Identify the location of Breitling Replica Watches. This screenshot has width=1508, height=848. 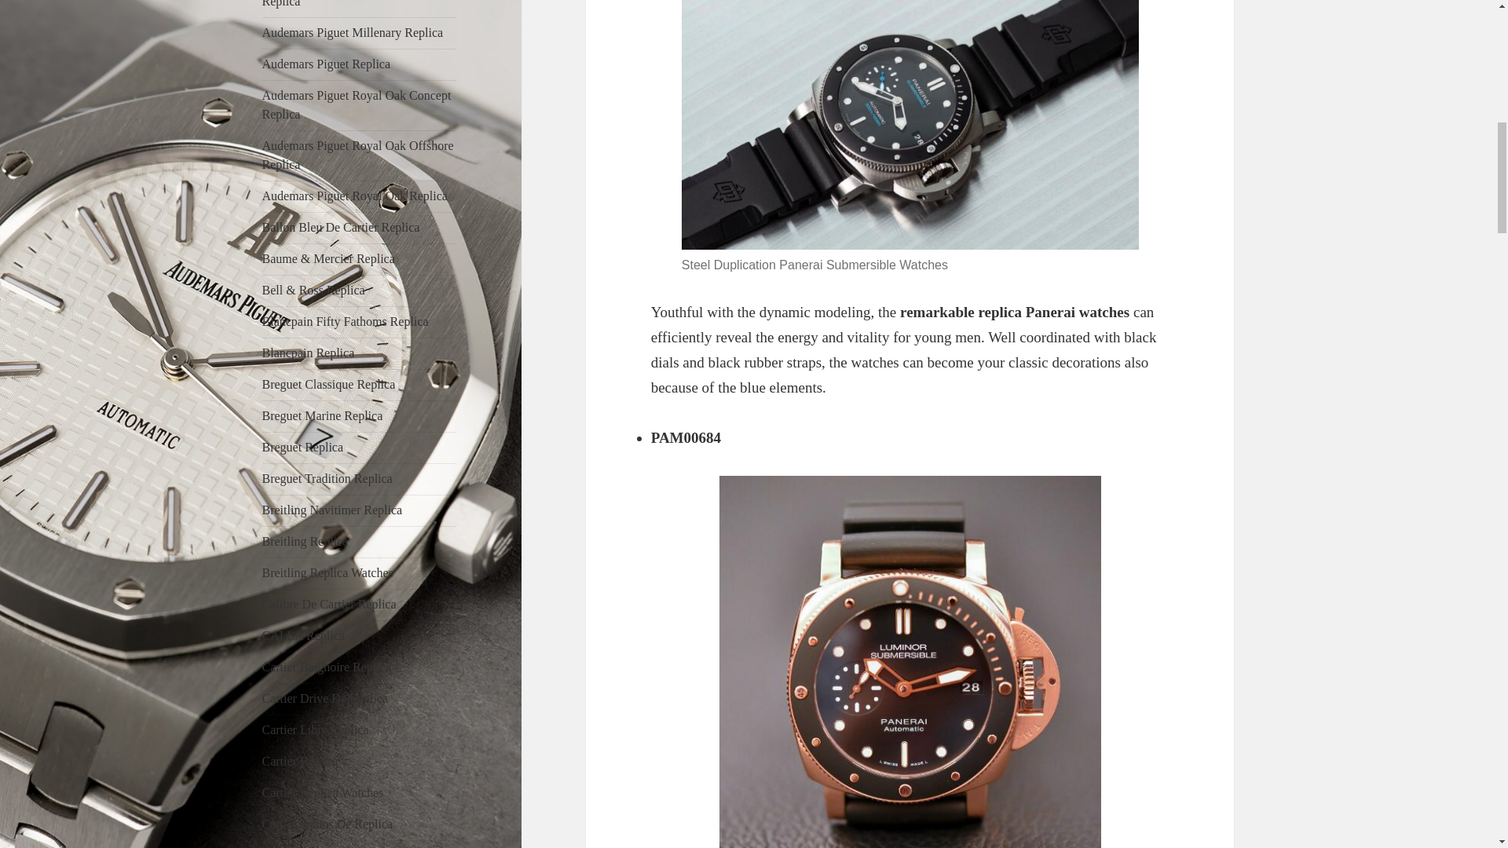
(328, 572).